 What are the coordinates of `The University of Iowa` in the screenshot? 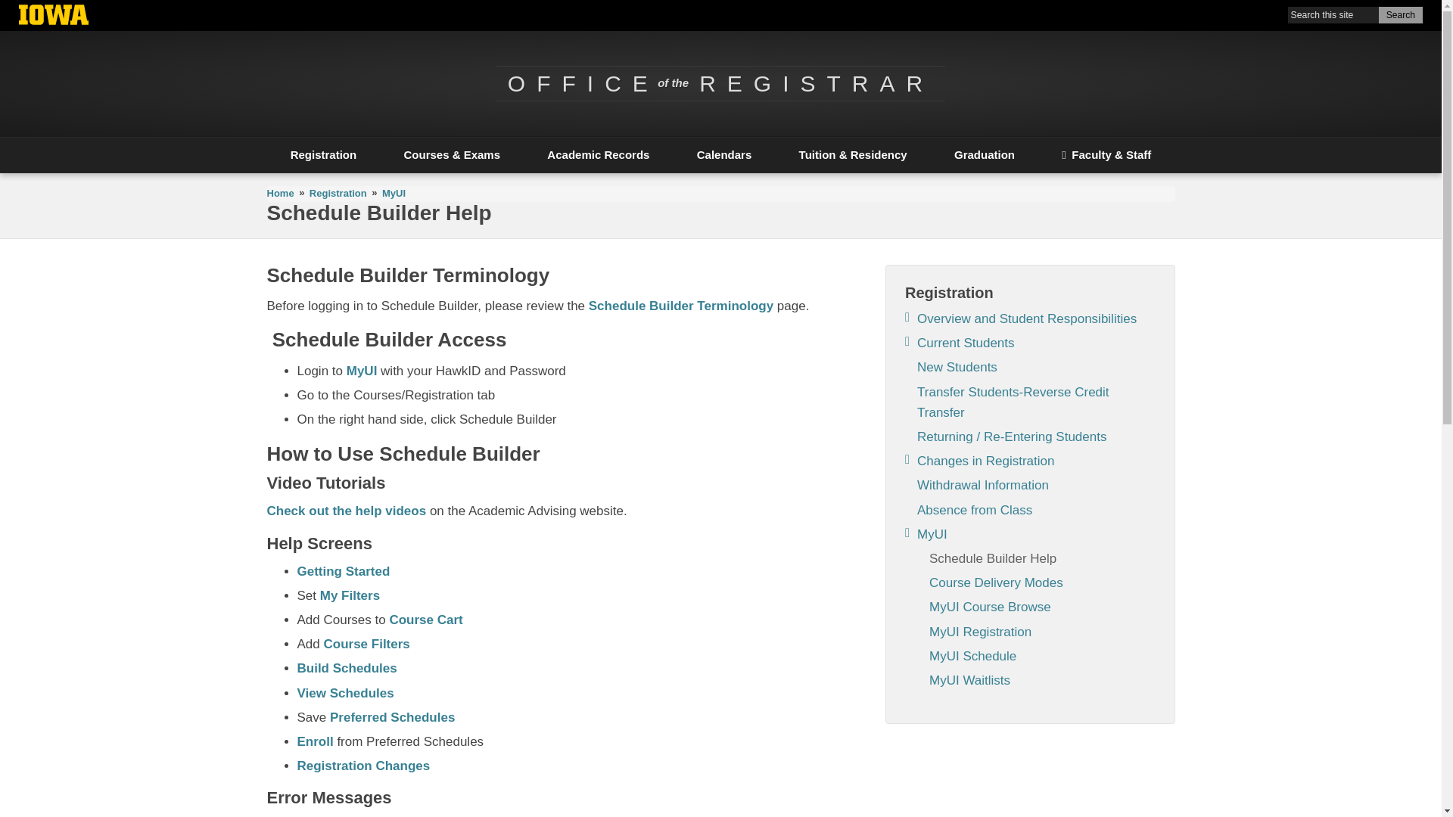 It's located at (53, 17).